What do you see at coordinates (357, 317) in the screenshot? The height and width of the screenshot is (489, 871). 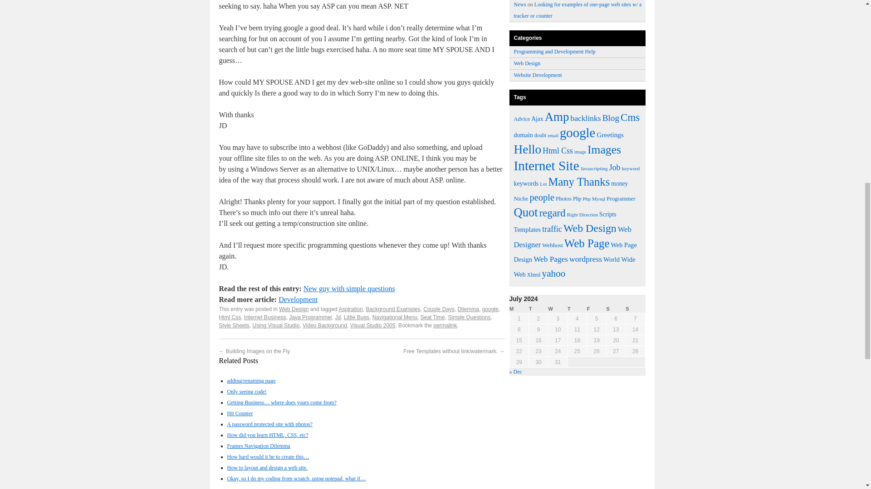 I see `Little Bugs` at bounding box center [357, 317].